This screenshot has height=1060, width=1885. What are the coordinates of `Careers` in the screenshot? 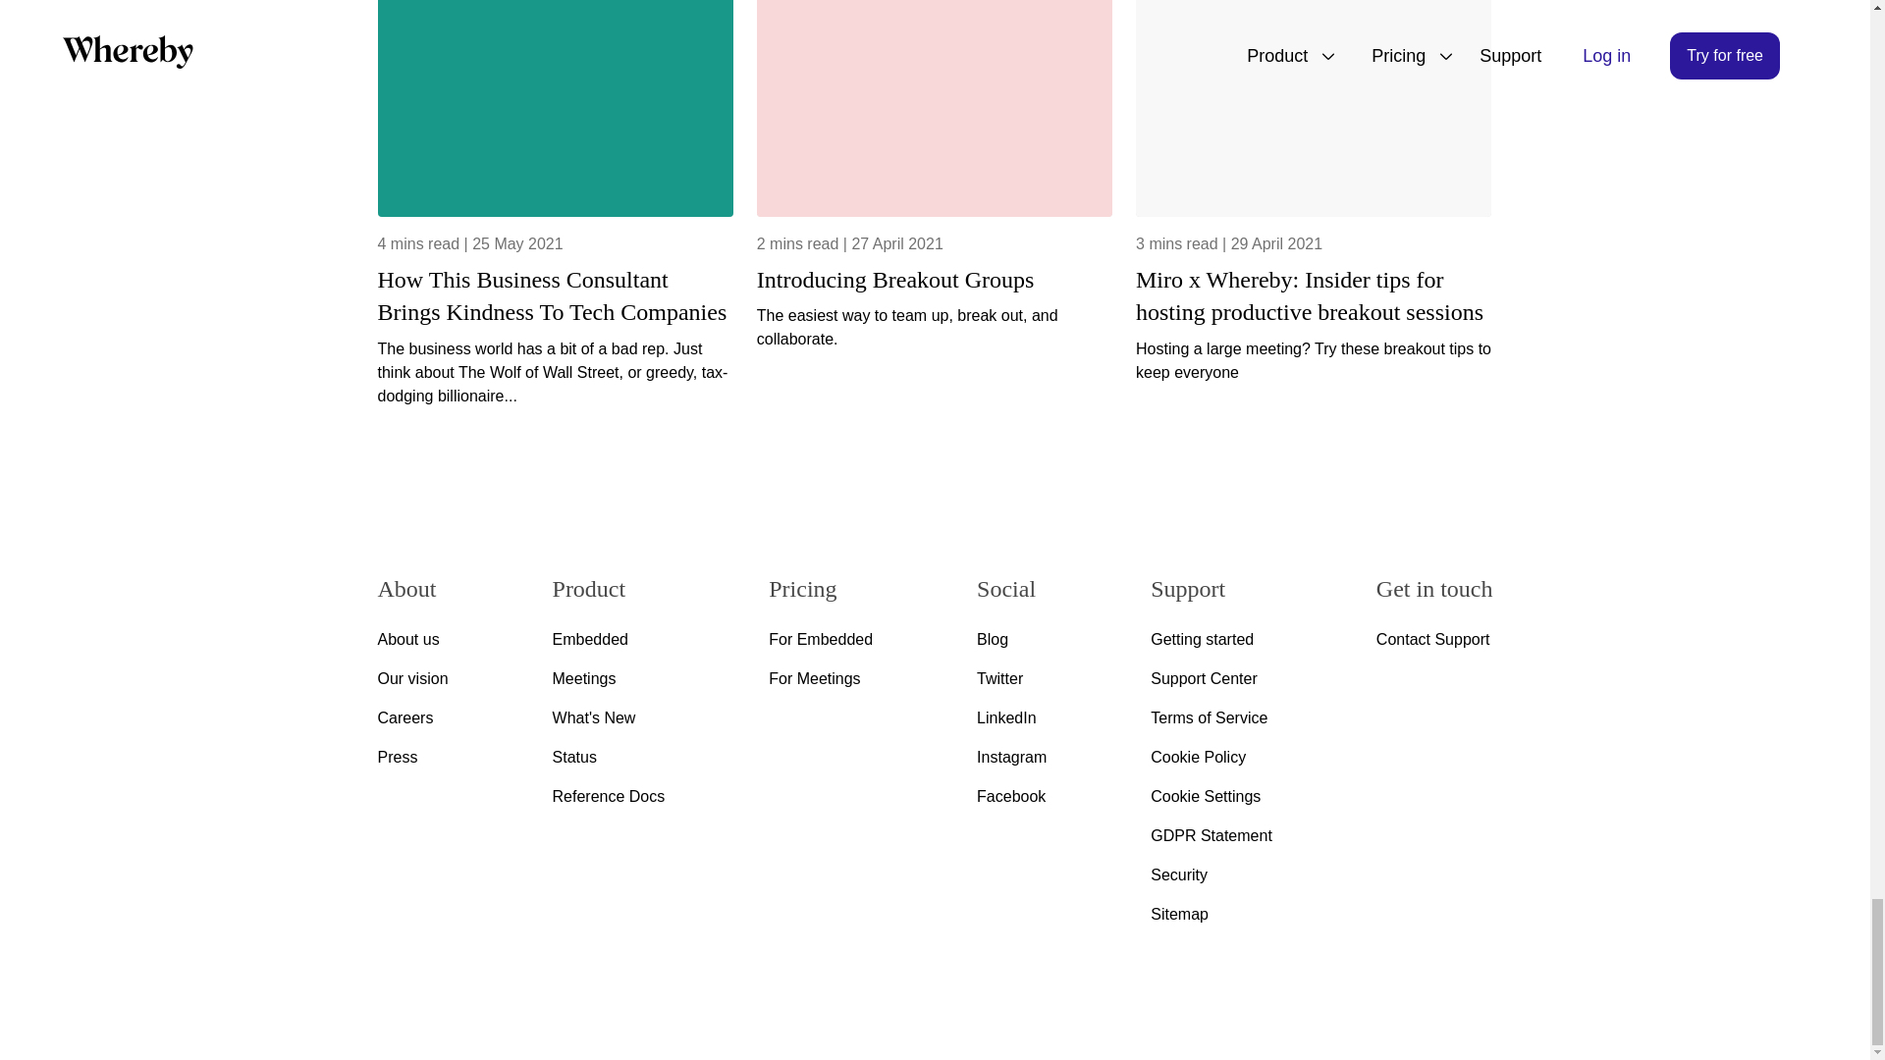 It's located at (412, 718).